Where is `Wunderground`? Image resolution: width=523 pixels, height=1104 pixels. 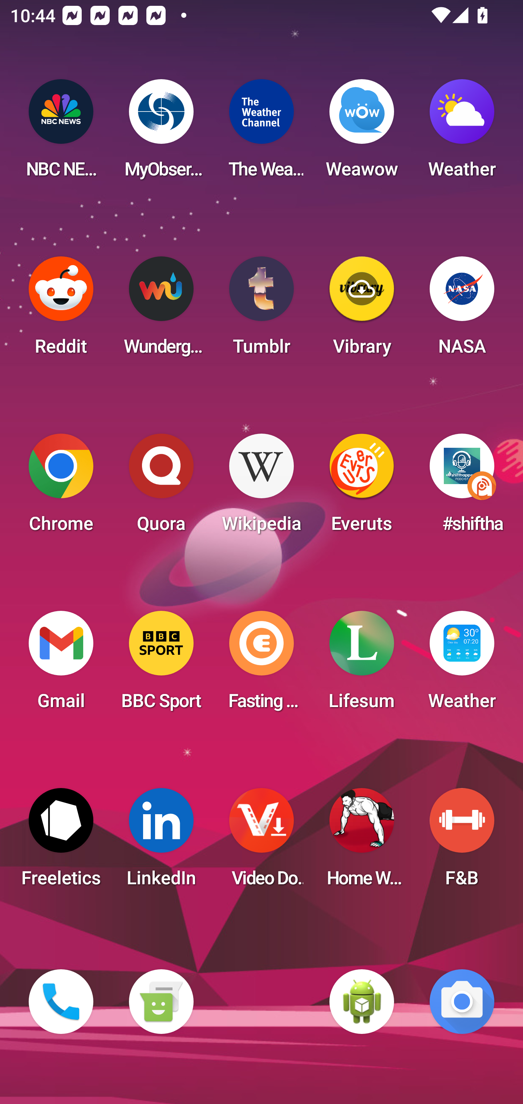 Wunderground is located at coordinates (161, 310).